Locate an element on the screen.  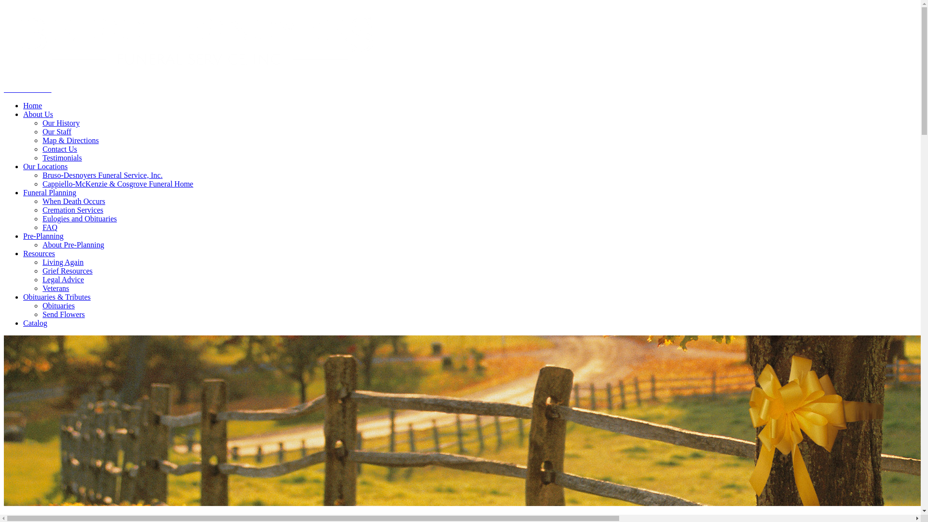
Bruso-Desnoyers Funeral Service, Inc. is located at coordinates (102, 175).